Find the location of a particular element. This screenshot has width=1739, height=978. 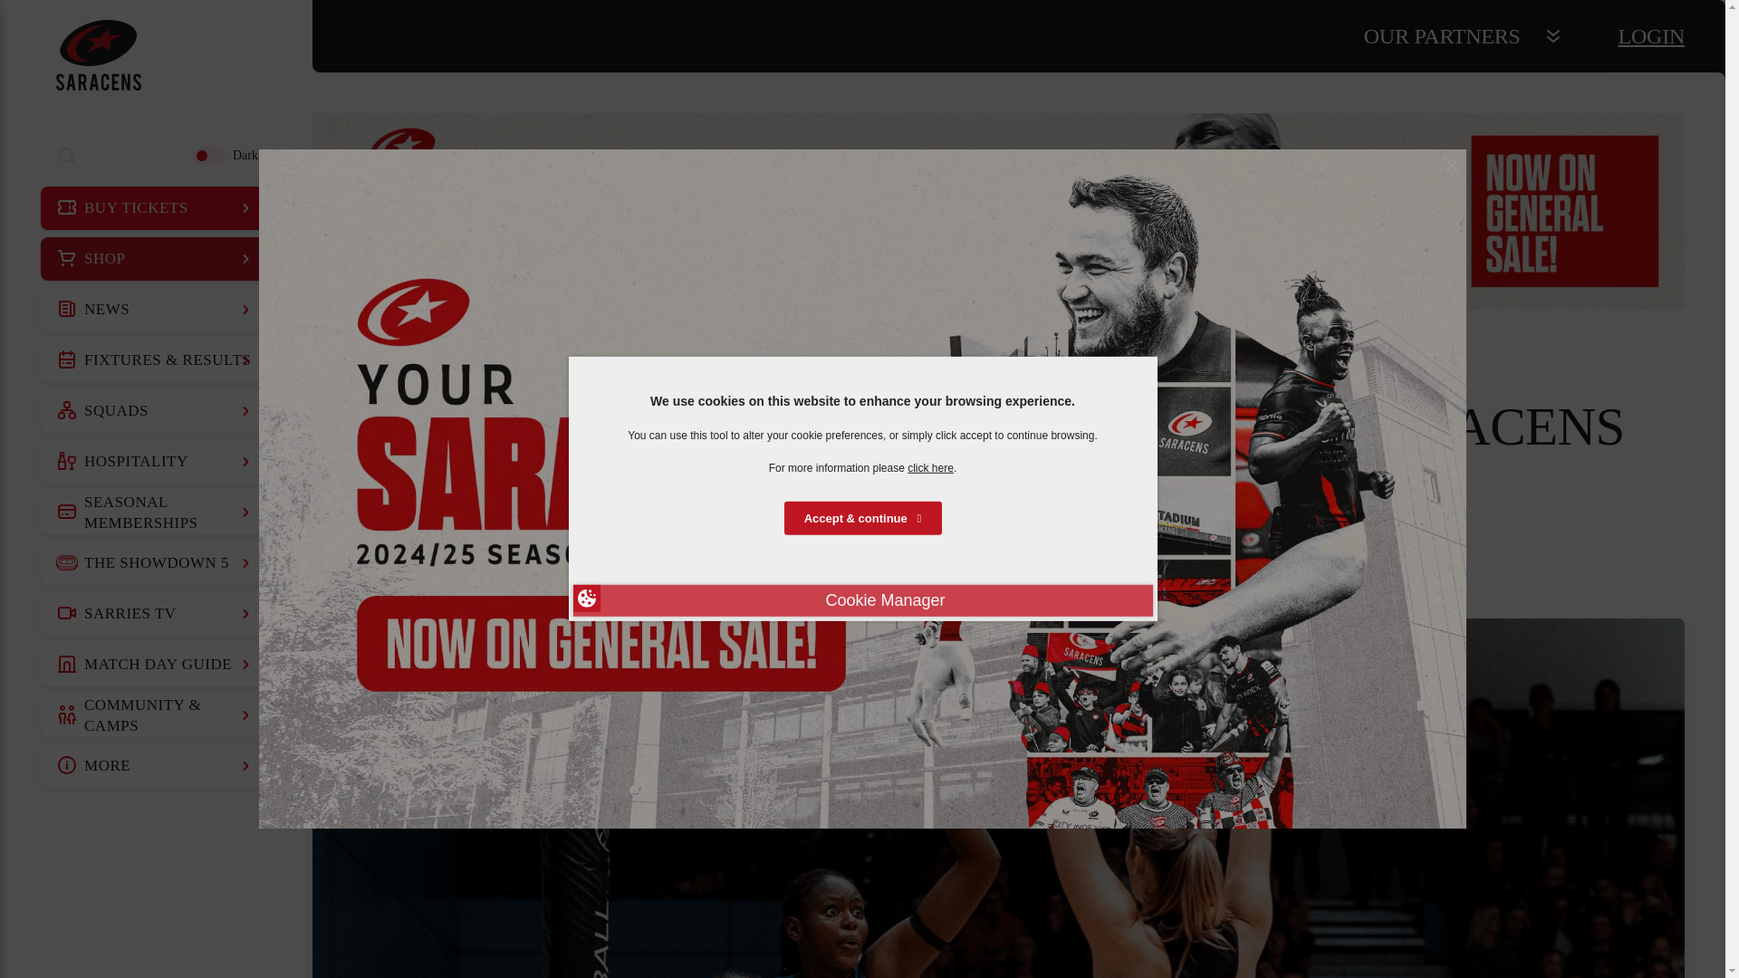

HOSPITALITY is located at coordinates (156, 462).